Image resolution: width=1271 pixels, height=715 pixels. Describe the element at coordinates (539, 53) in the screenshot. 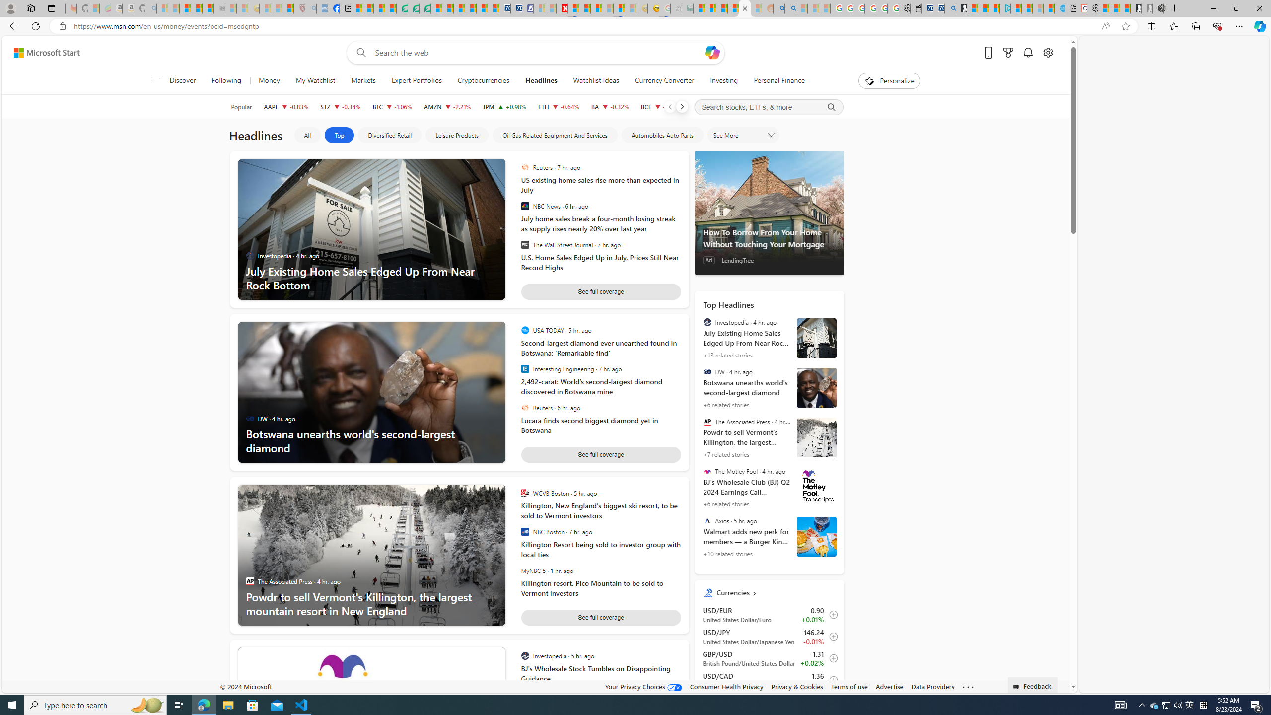

I see `Enter your search term` at that location.